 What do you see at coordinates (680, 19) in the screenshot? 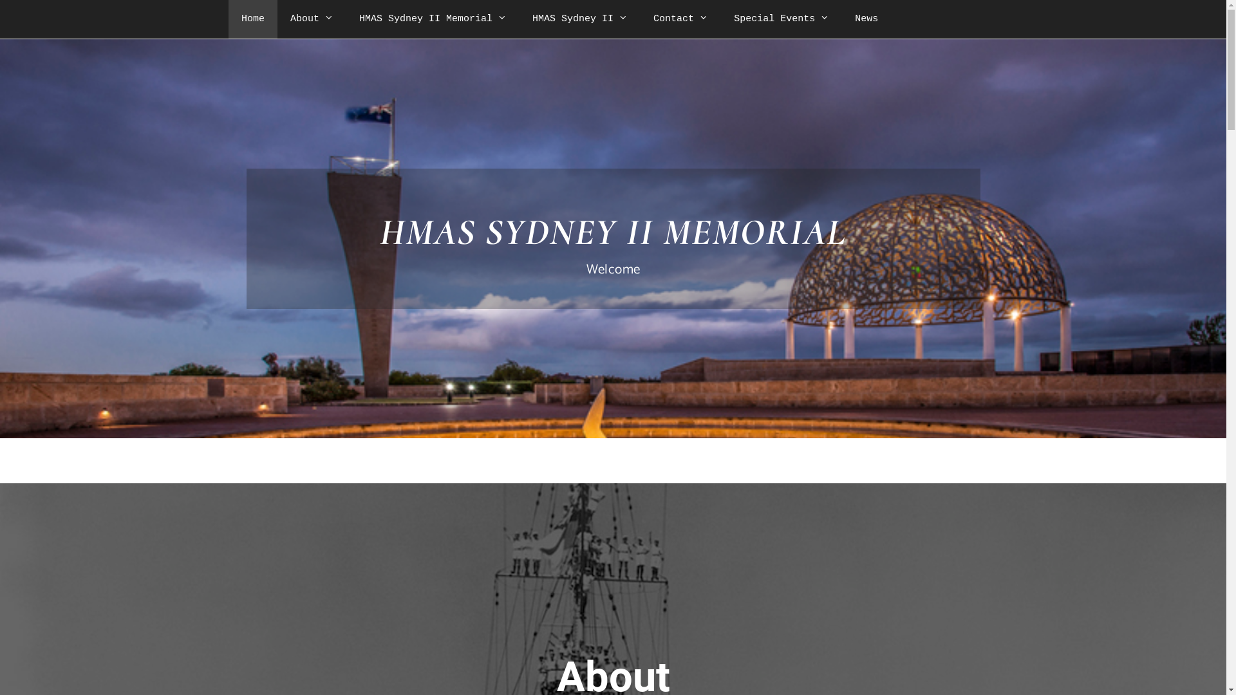
I see `Contact` at bounding box center [680, 19].